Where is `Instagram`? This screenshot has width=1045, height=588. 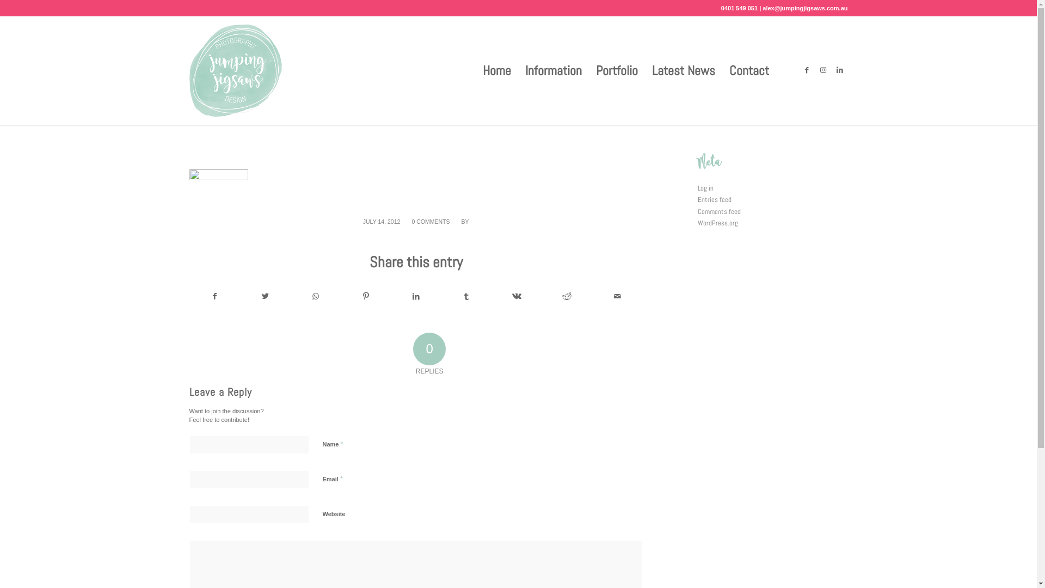 Instagram is located at coordinates (823, 70).